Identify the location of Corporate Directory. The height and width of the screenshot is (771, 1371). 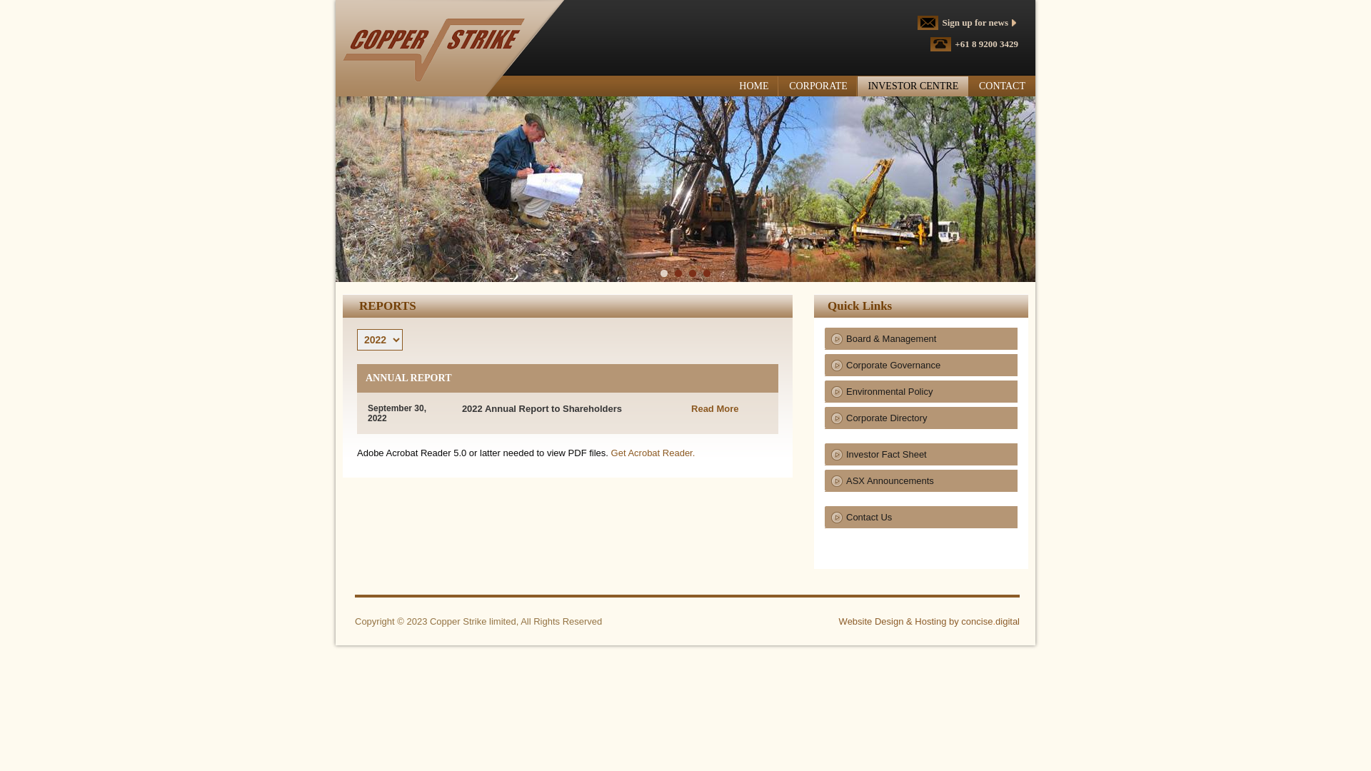
(921, 418).